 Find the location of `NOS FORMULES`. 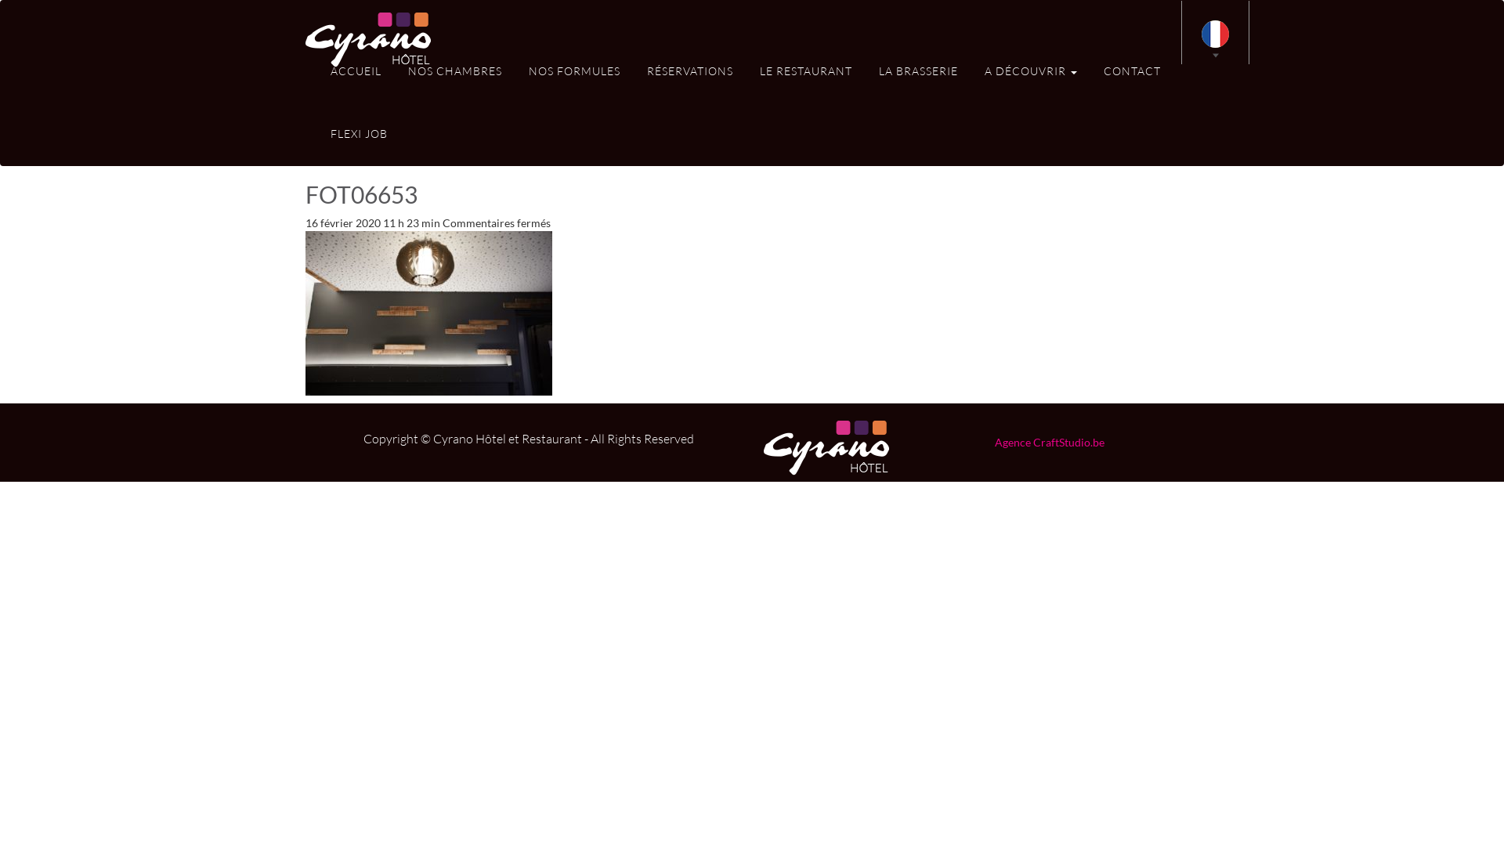

NOS FORMULES is located at coordinates (575, 67).